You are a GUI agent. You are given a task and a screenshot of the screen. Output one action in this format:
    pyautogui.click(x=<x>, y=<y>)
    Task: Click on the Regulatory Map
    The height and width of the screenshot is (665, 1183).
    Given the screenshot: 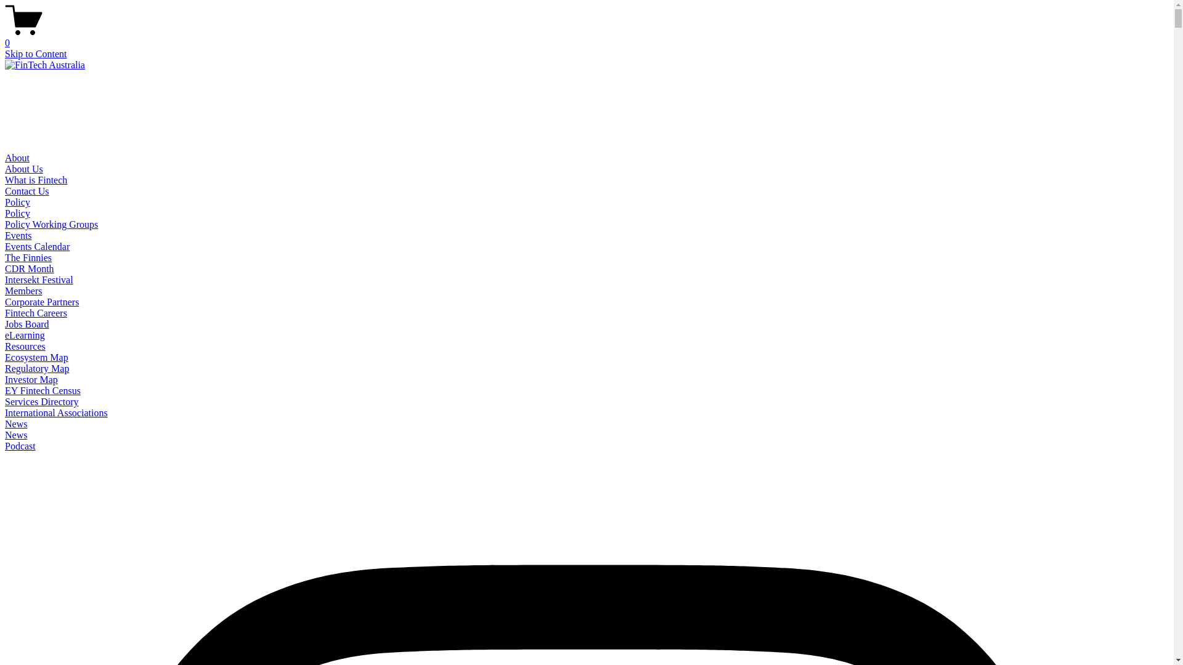 What is the action you would take?
    pyautogui.click(x=37, y=368)
    